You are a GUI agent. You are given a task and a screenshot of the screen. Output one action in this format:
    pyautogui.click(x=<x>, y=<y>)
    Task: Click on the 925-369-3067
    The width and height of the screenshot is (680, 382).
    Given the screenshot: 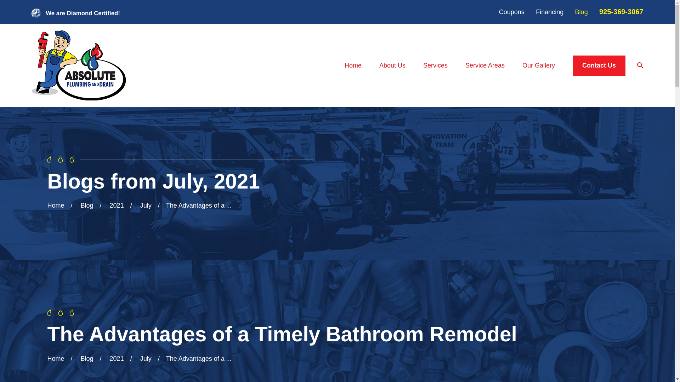 What is the action you would take?
    pyautogui.click(x=621, y=11)
    